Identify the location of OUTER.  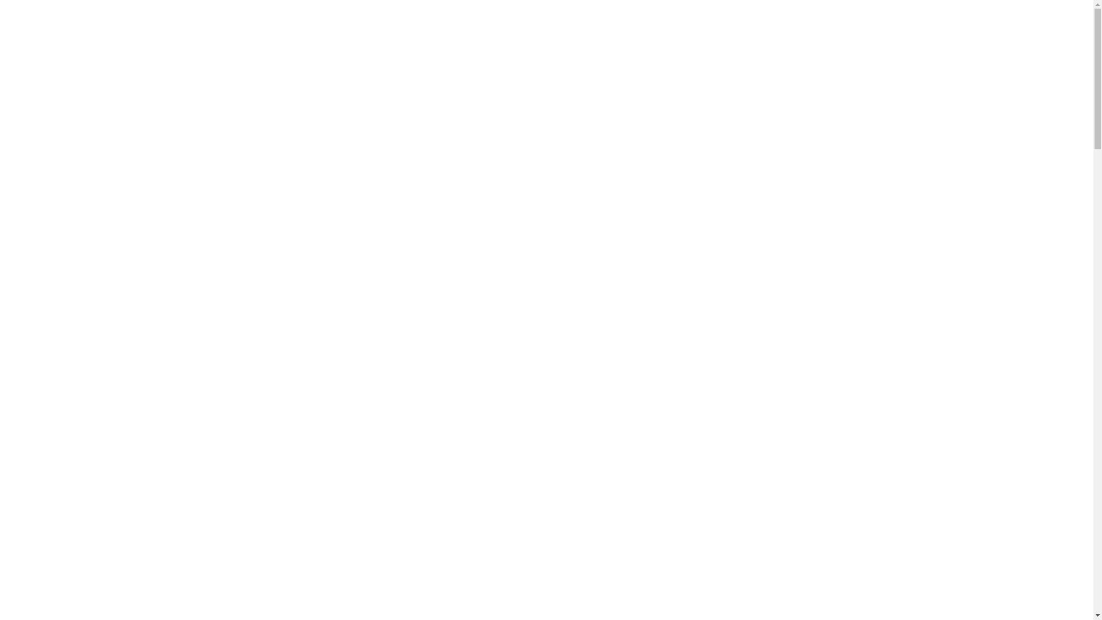
(100, 505).